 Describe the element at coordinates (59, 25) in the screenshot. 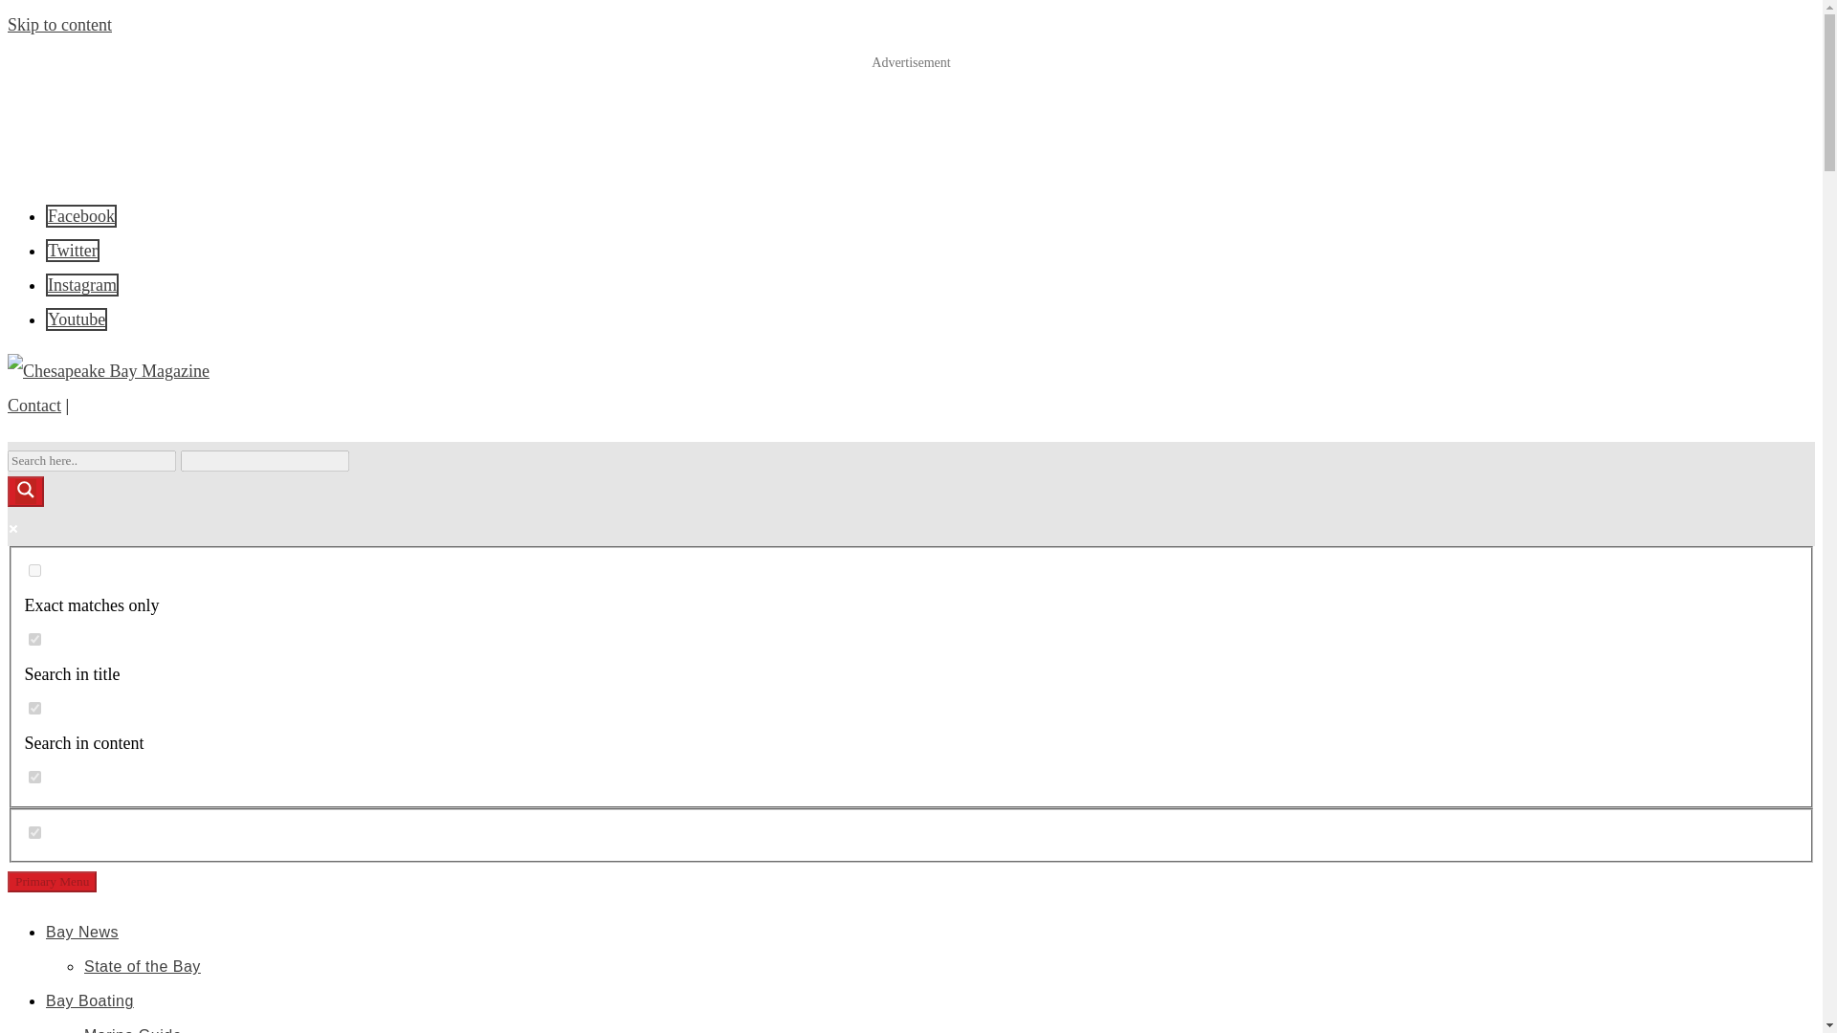

I see `Skip to content` at that location.